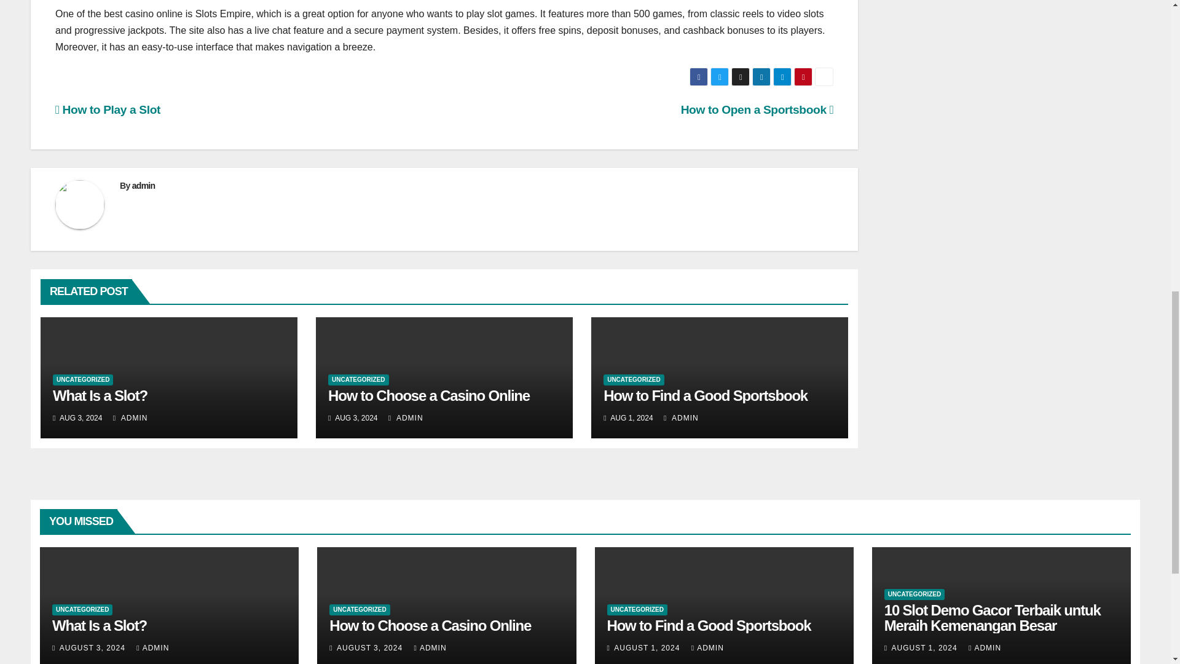  What do you see at coordinates (358, 380) in the screenshot?
I see `UNCATEGORIZED` at bounding box center [358, 380].